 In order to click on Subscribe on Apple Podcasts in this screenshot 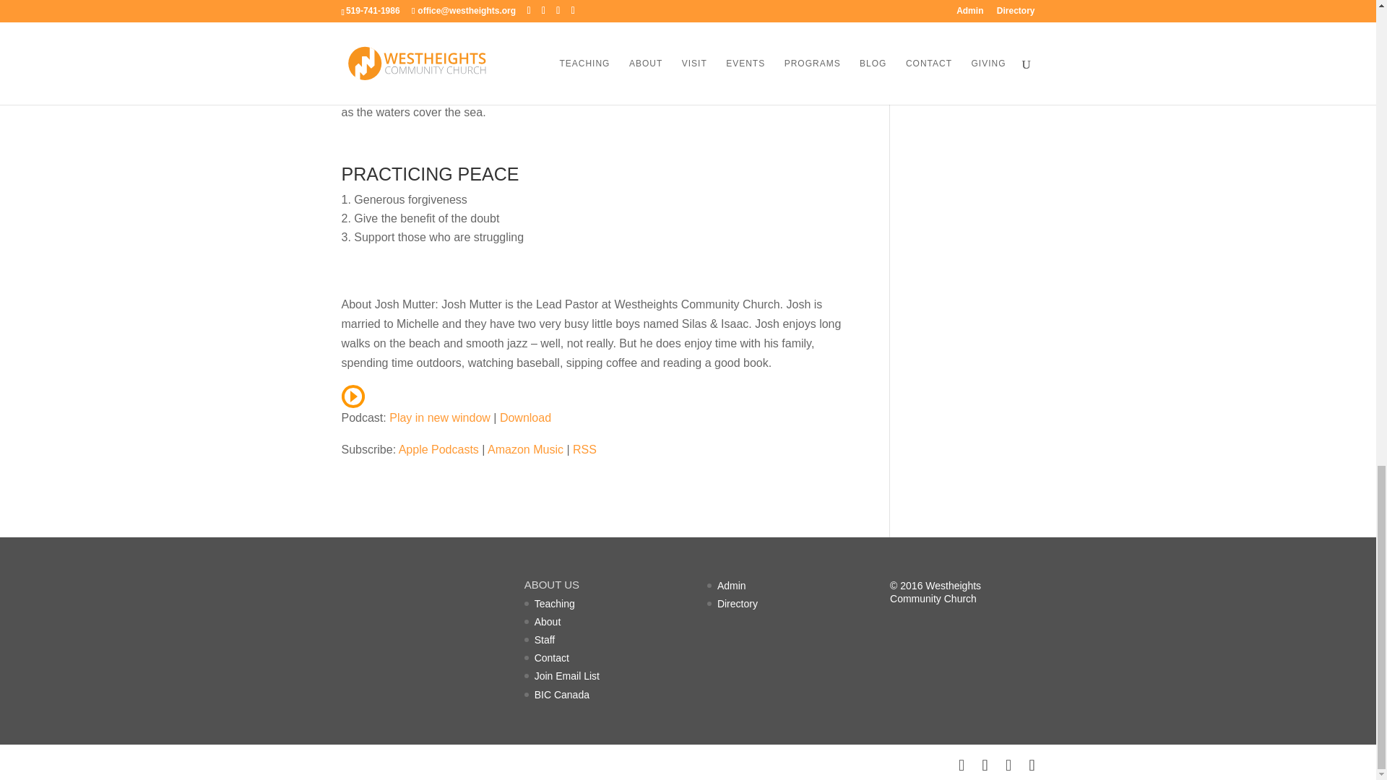, I will do `click(438, 449)`.